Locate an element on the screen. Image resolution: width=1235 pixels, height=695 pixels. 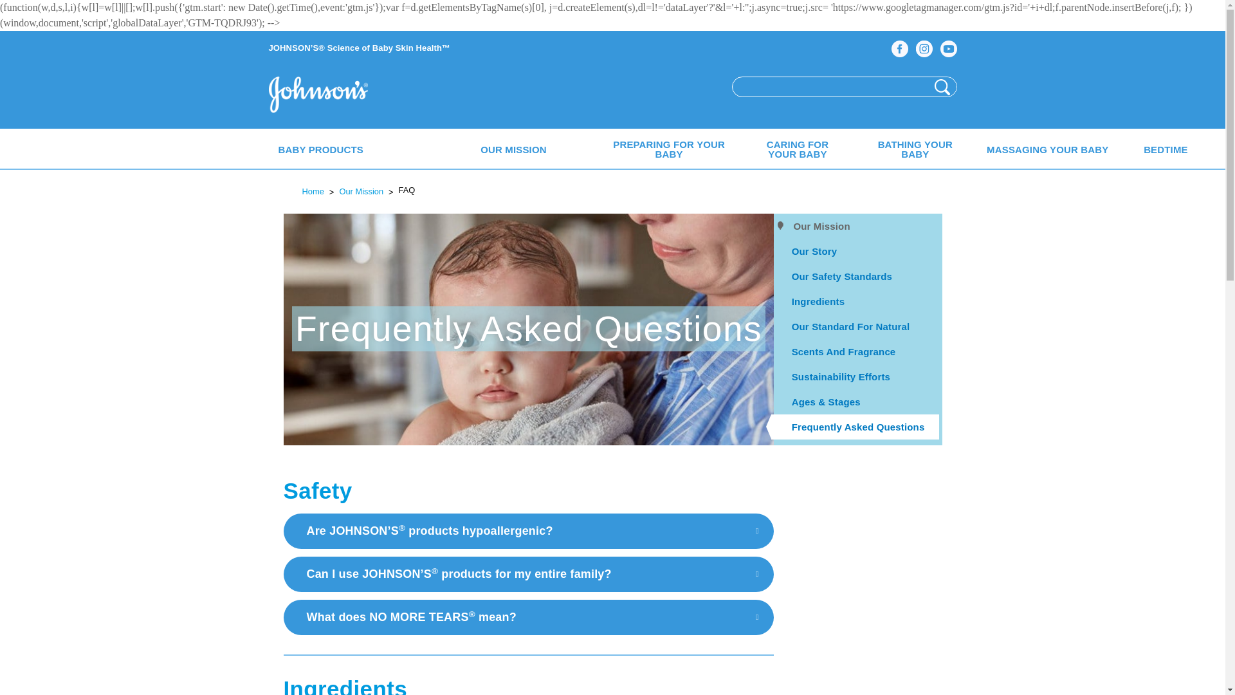
Enter the terms you wish to search for. is located at coordinates (830, 86).